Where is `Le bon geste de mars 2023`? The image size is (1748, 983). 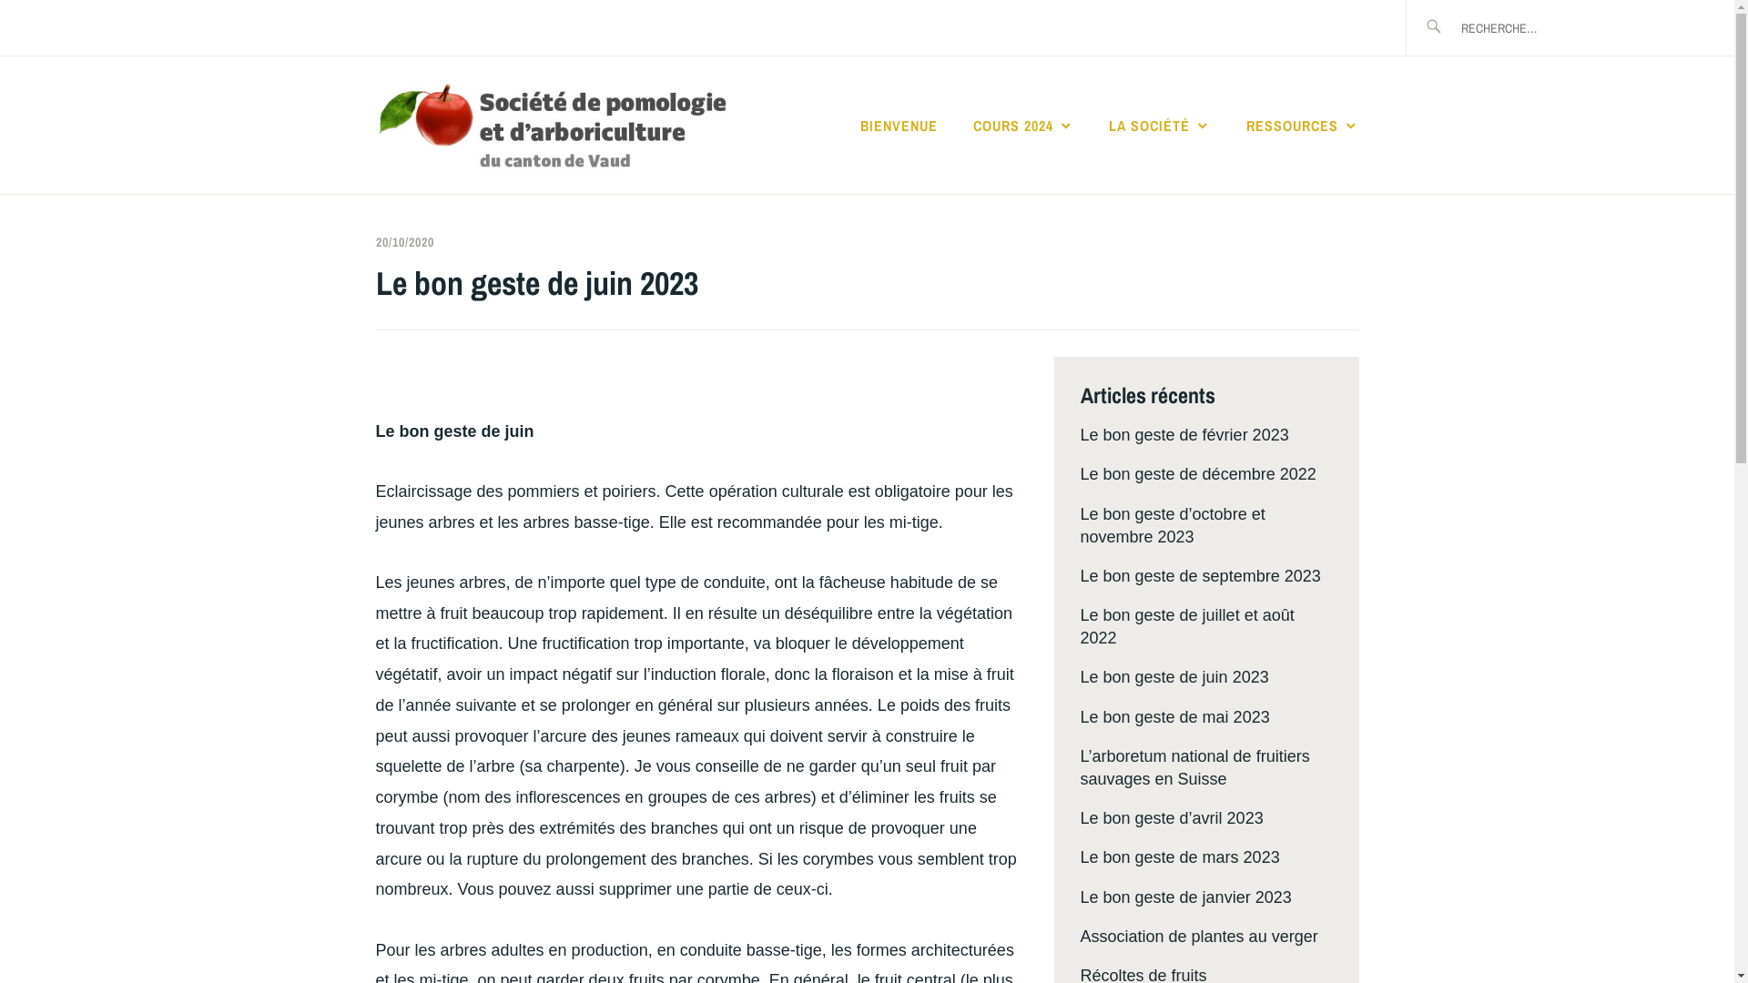
Le bon geste de mars 2023 is located at coordinates (1180, 857).